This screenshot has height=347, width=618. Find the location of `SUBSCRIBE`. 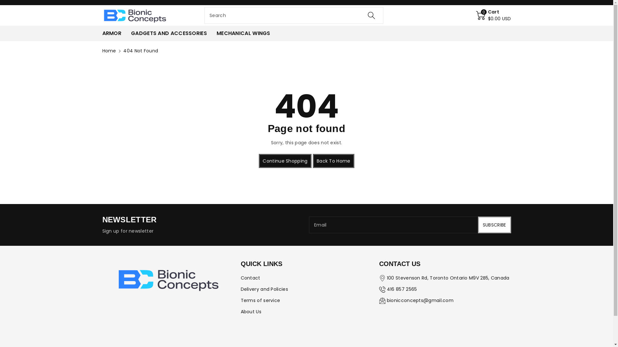

SUBSCRIBE is located at coordinates (494, 225).